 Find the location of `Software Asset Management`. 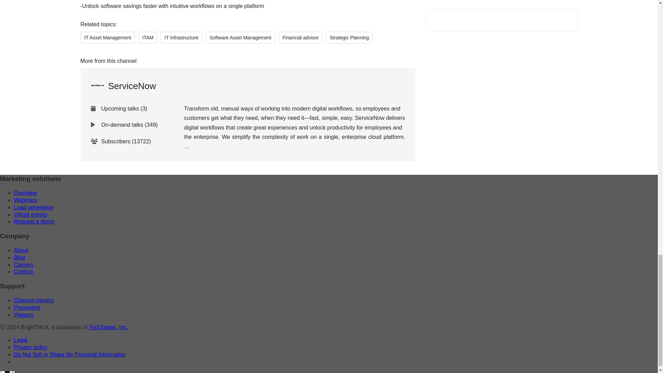

Software Asset Management is located at coordinates (240, 37).